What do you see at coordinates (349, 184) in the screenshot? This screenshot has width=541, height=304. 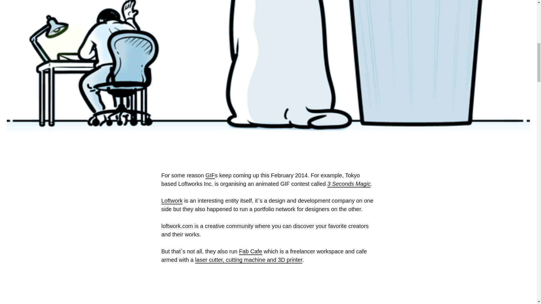 I see `3 Seconds Magic` at bounding box center [349, 184].